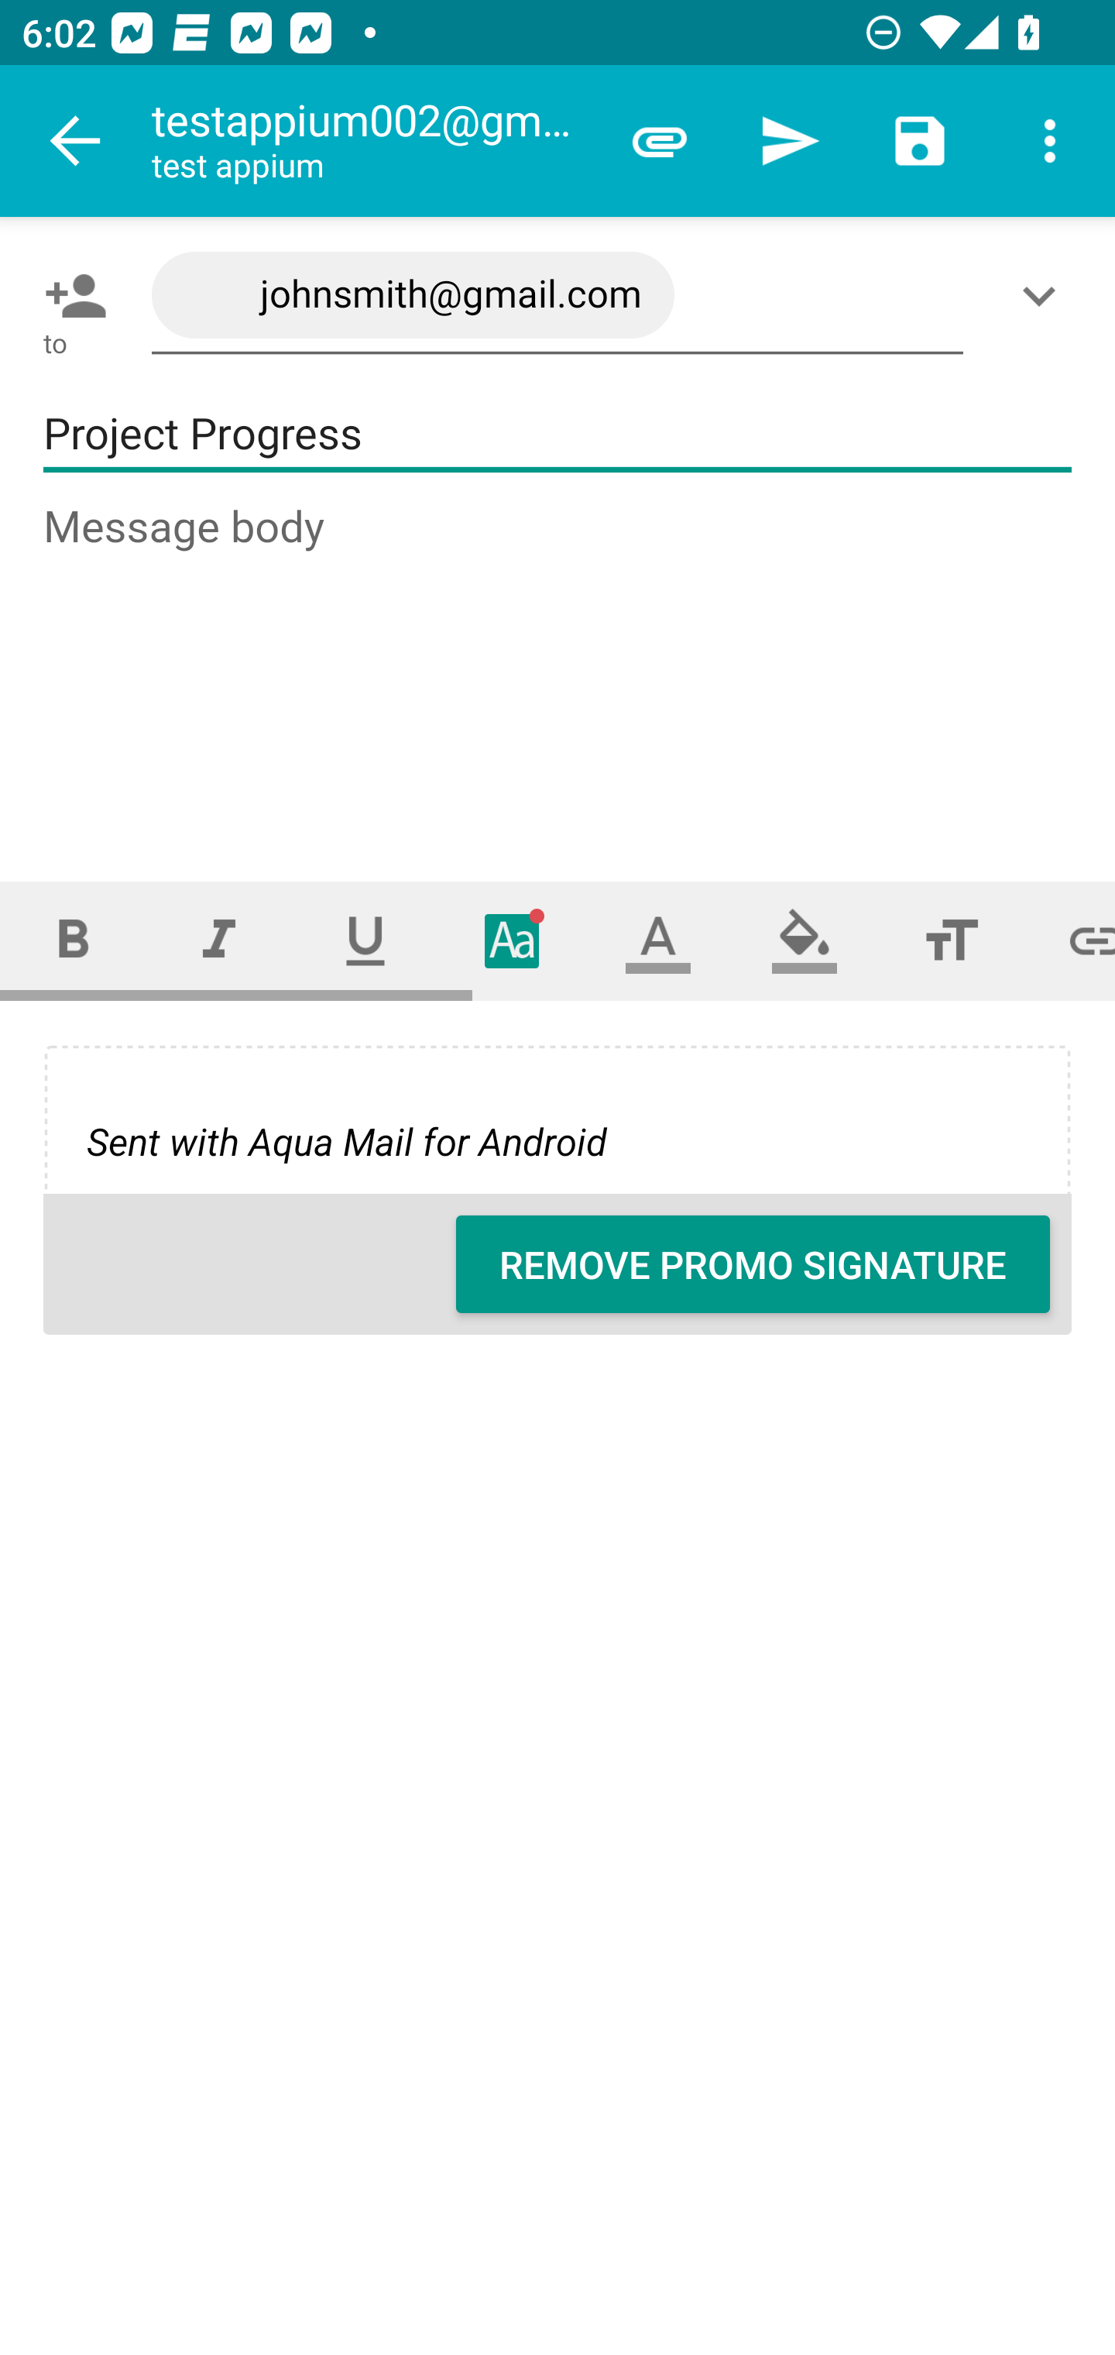 The image size is (1115, 2355). Describe the element at coordinates (920, 141) in the screenshot. I see `Save` at that location.